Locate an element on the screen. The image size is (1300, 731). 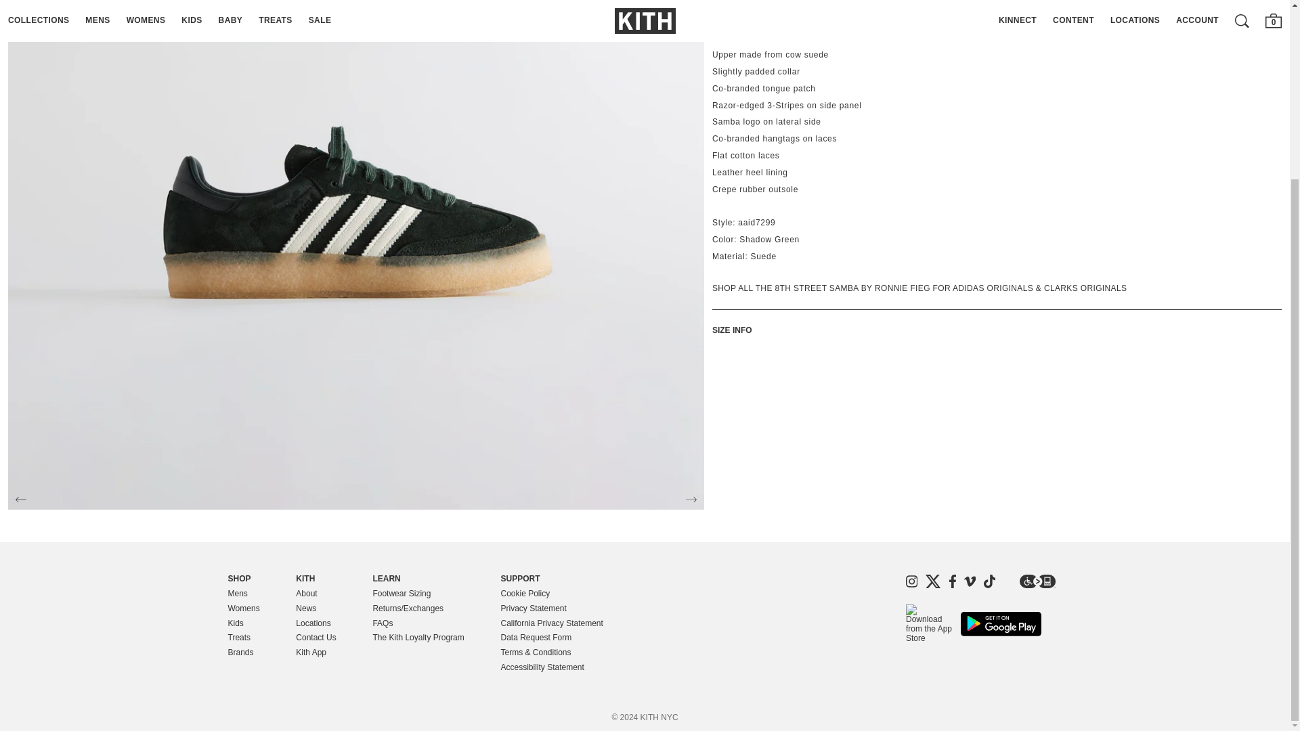
Instagram is located at coordinates (911, 581).